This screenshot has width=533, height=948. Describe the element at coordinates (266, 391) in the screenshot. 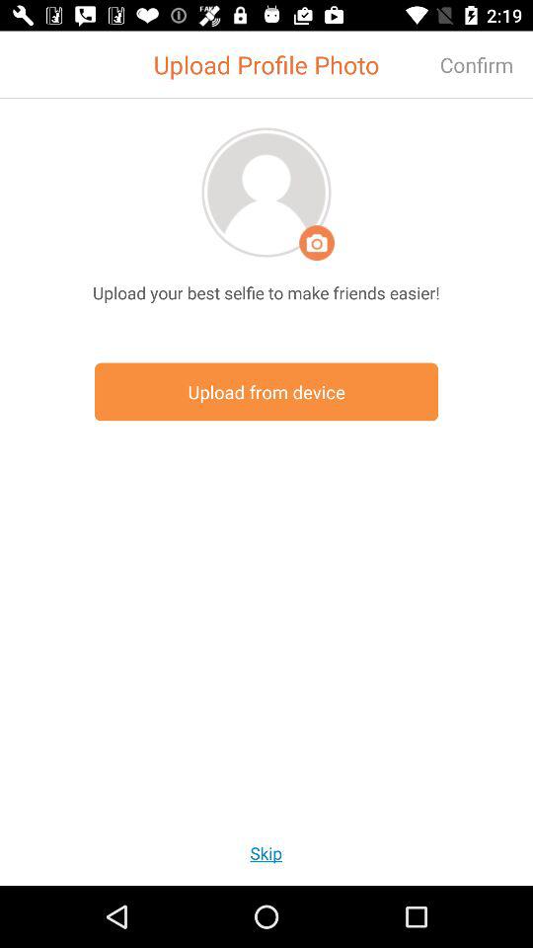

I see `turn off the icon below upload your best icon` at that location.